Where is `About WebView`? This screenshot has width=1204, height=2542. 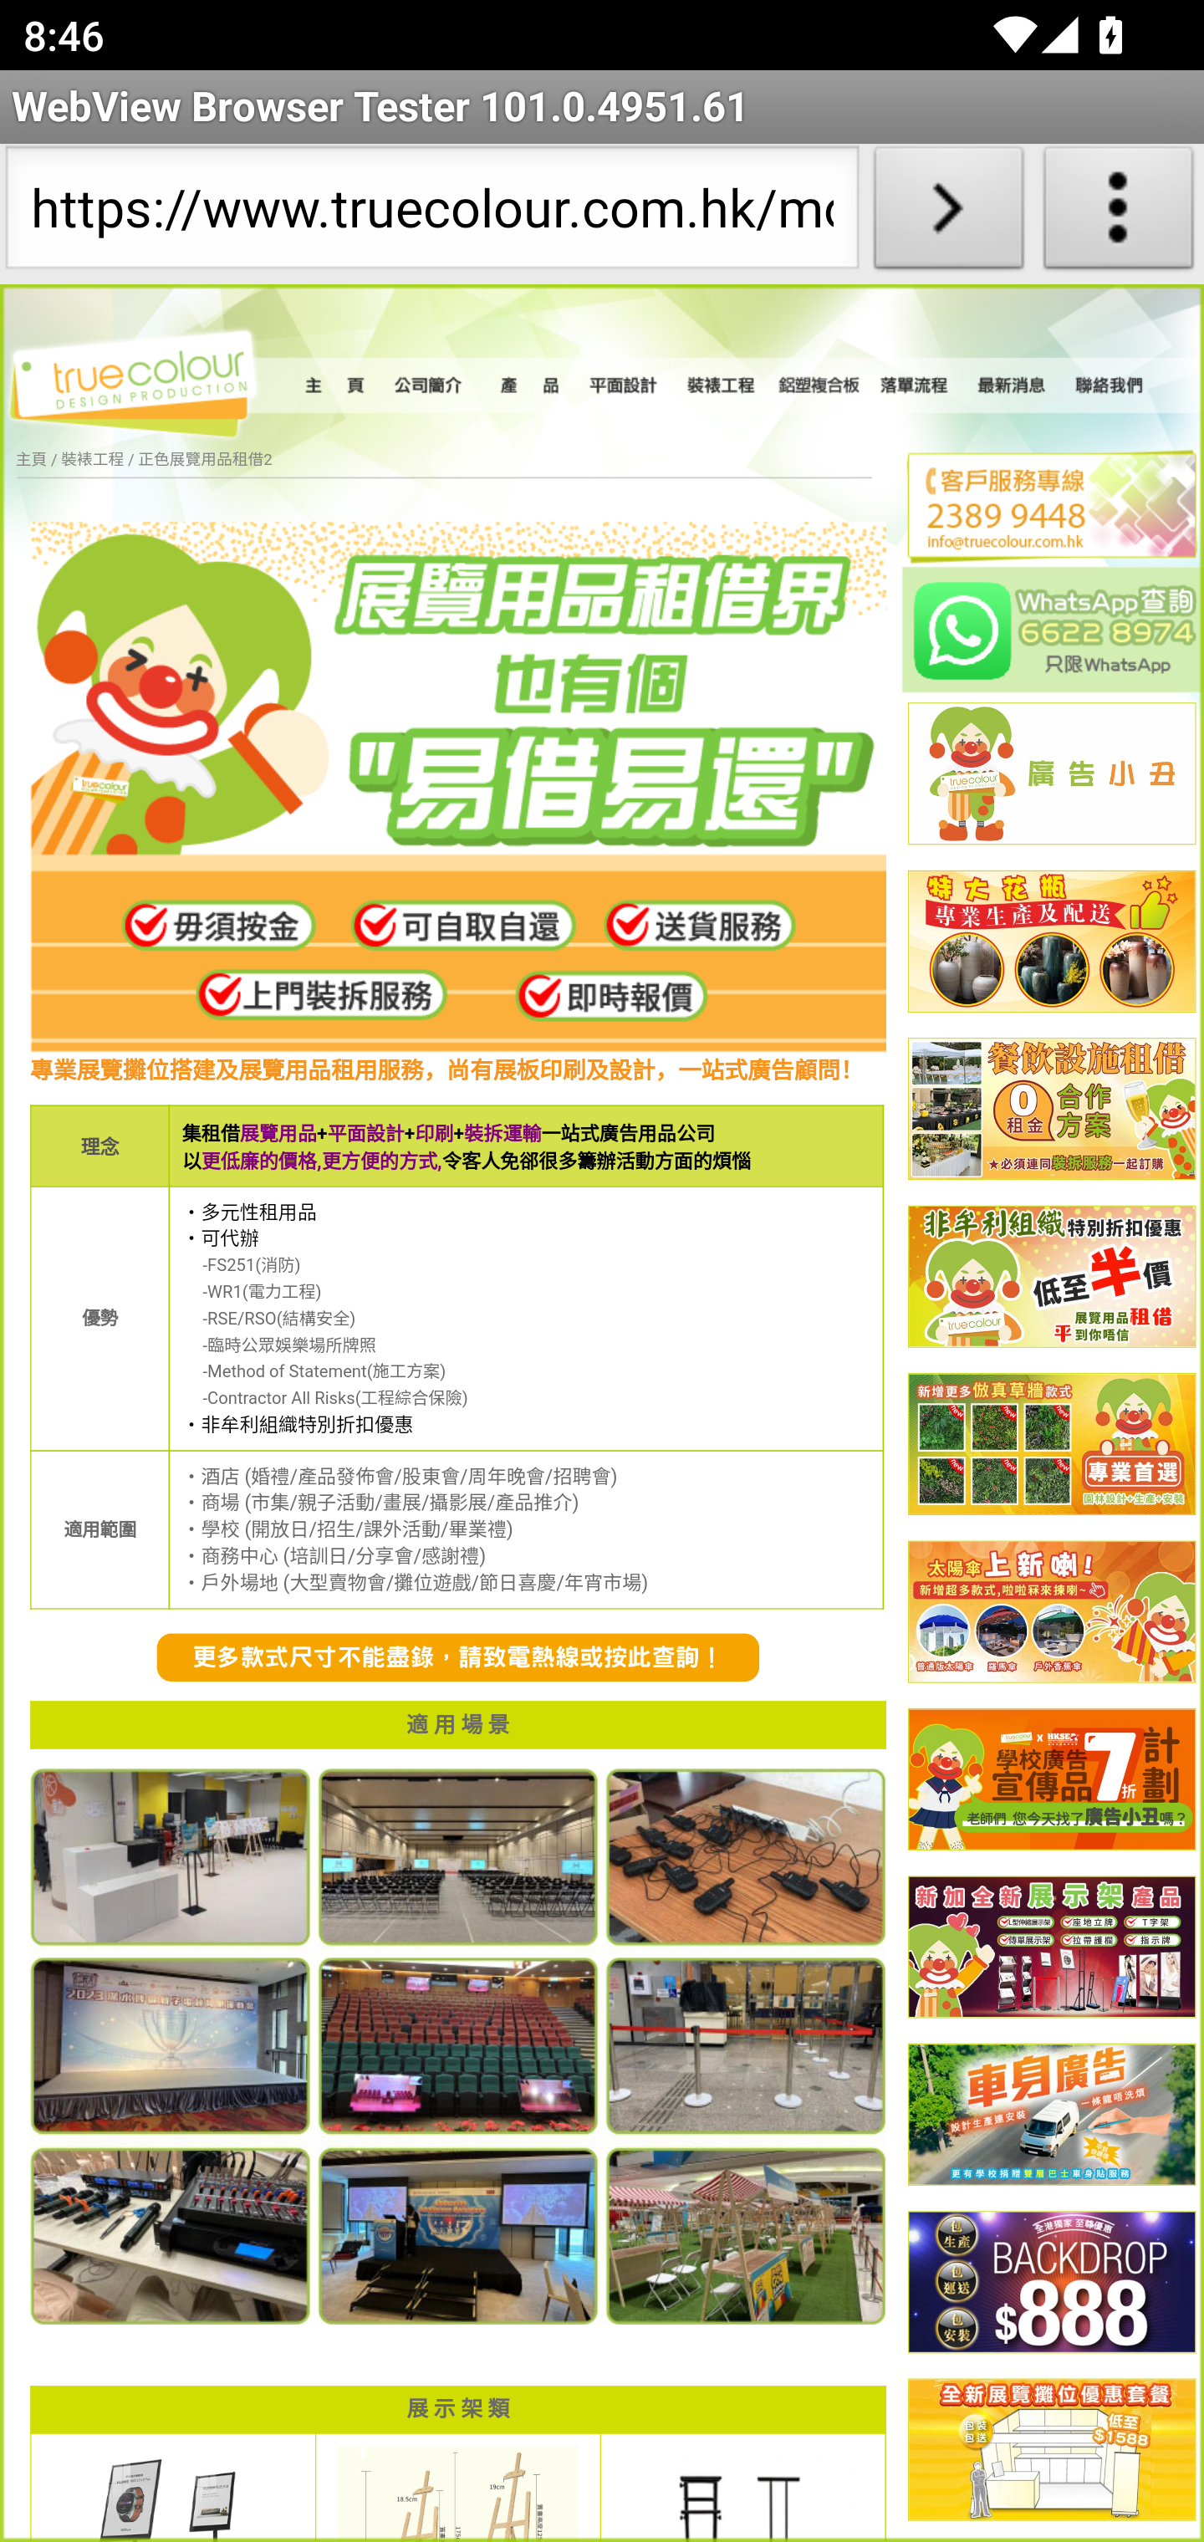 About WebView is located at coordinates (1119, 214).